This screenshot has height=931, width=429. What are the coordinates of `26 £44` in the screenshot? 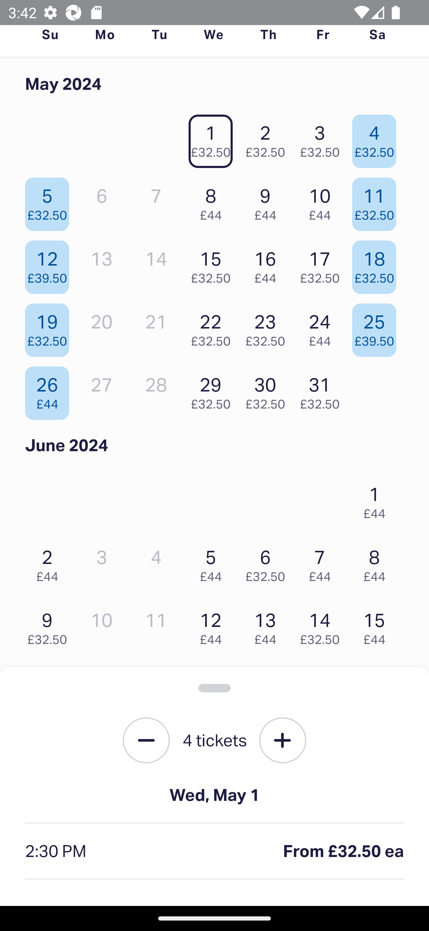 It's located at (50, 390).